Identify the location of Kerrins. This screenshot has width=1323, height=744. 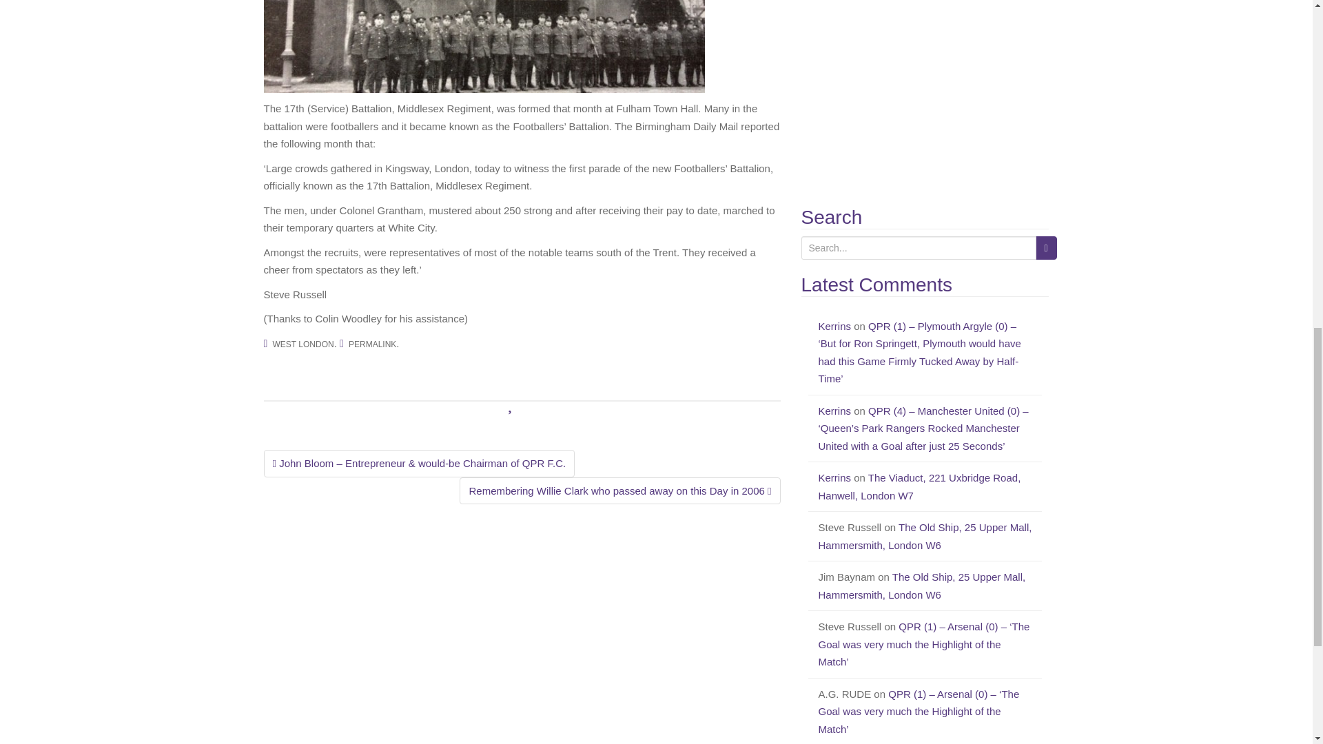
(835, 411).